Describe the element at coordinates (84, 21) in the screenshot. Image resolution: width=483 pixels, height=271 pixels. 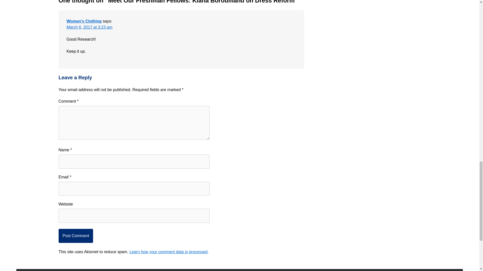
I see `Women's Clothing` at that location.